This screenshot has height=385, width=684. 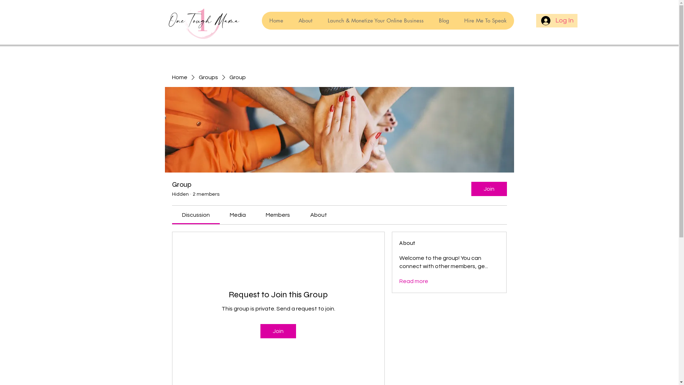 What do you see at coordinates (276, 21) in the screenshot?
I see `Home` at bounding box center [276, 21].